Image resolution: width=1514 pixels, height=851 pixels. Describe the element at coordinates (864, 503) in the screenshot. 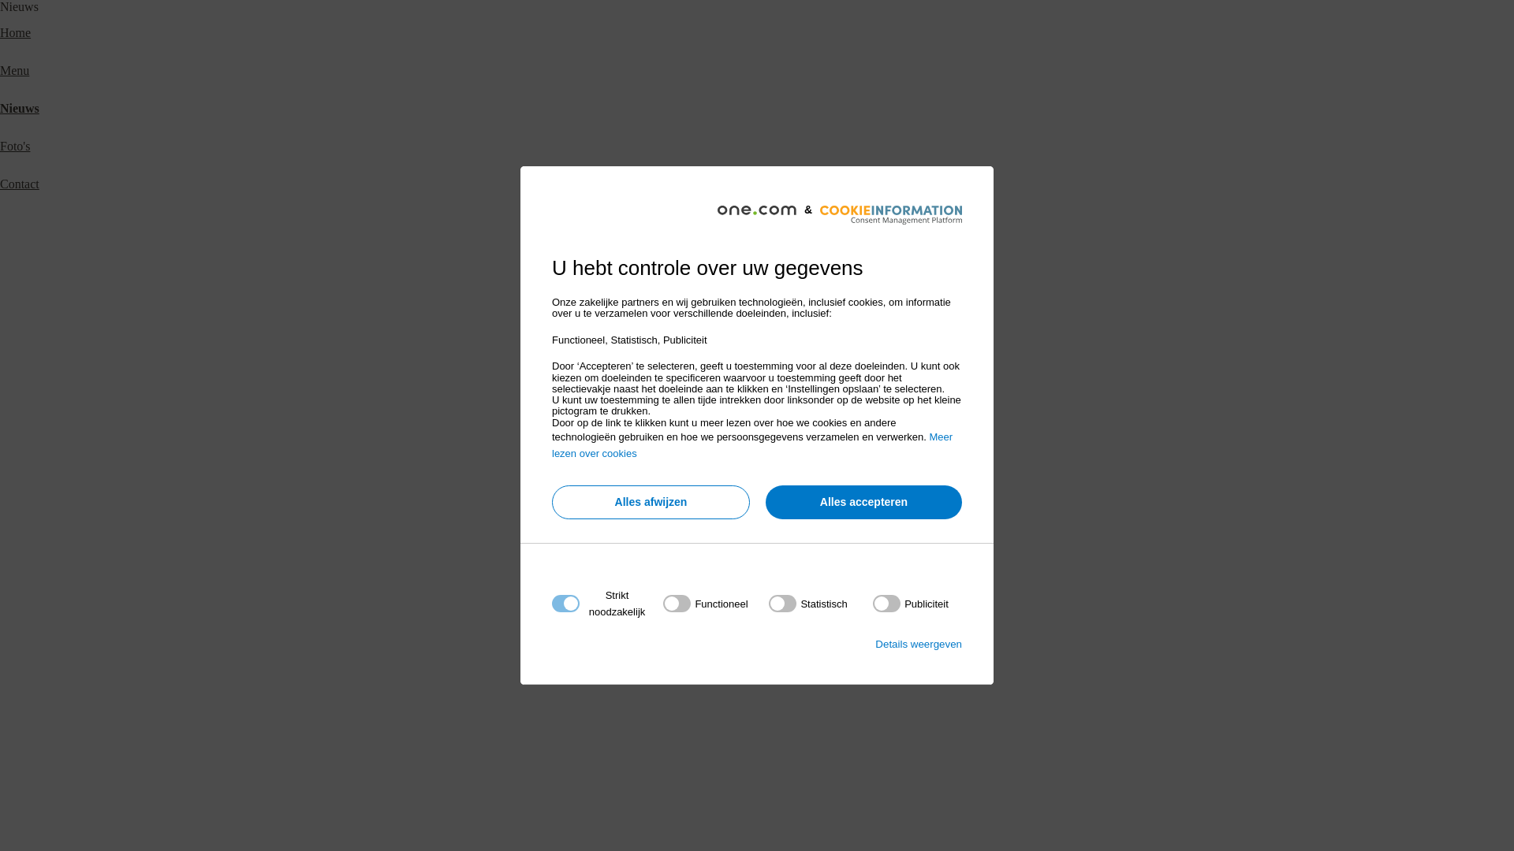

I see `Alles accepteren` at that location.